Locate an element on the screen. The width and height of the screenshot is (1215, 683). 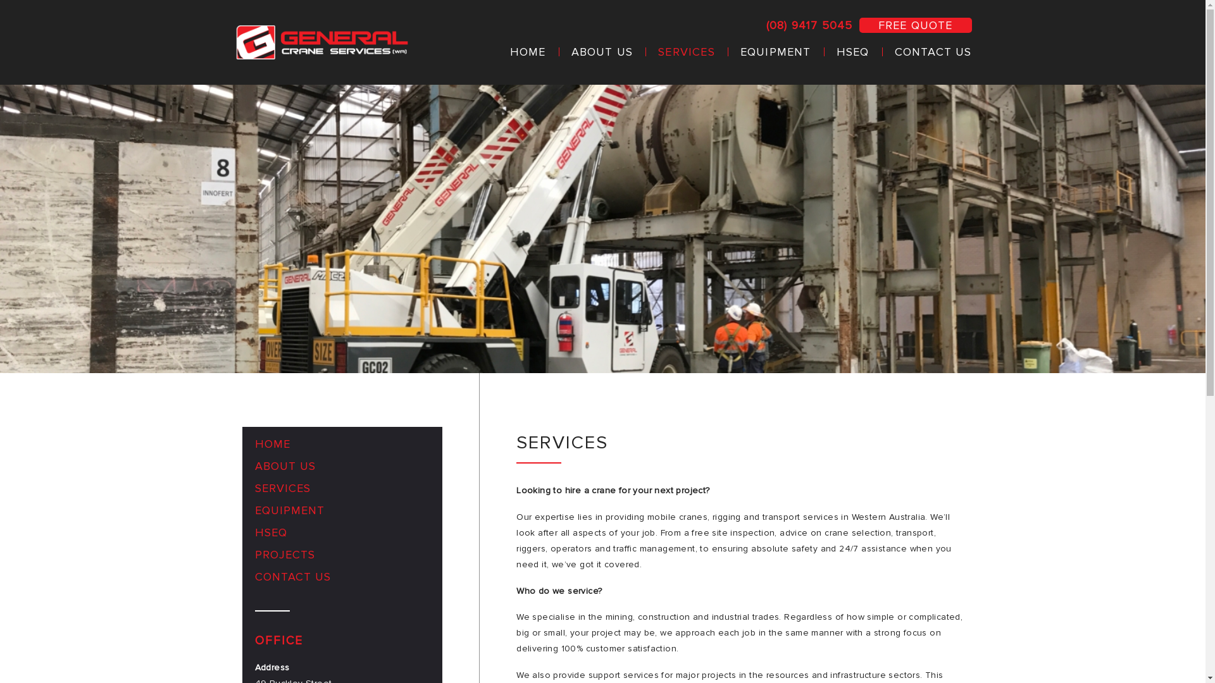
CONTACT US is located at coordinates (927, 52).